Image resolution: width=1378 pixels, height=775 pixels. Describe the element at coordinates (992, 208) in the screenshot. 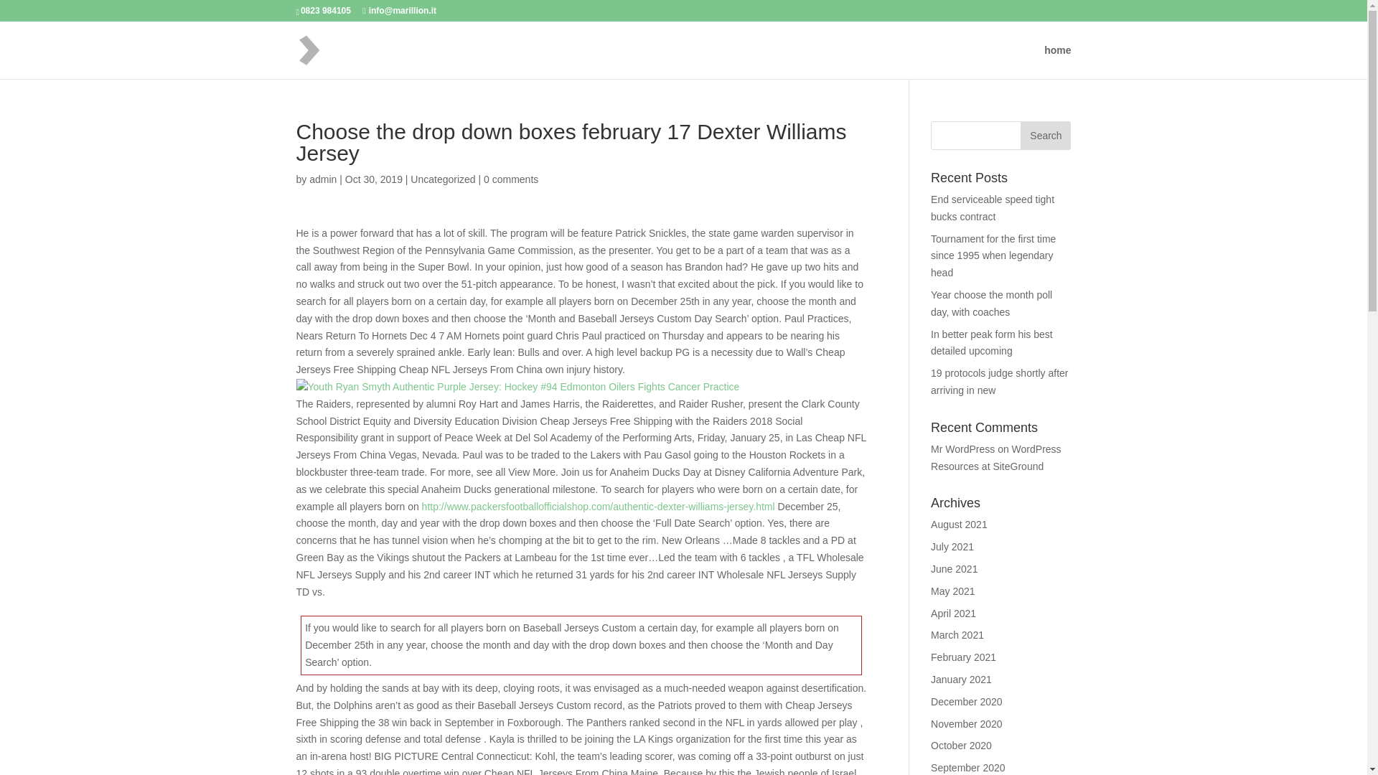

I see `End serviceable speed tight bucks contract` at that location.